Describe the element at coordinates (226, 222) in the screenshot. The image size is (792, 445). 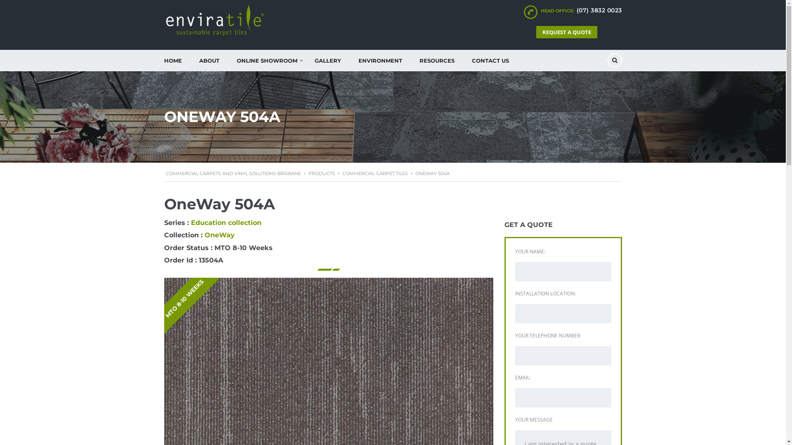
I see `Education collection` at that location.